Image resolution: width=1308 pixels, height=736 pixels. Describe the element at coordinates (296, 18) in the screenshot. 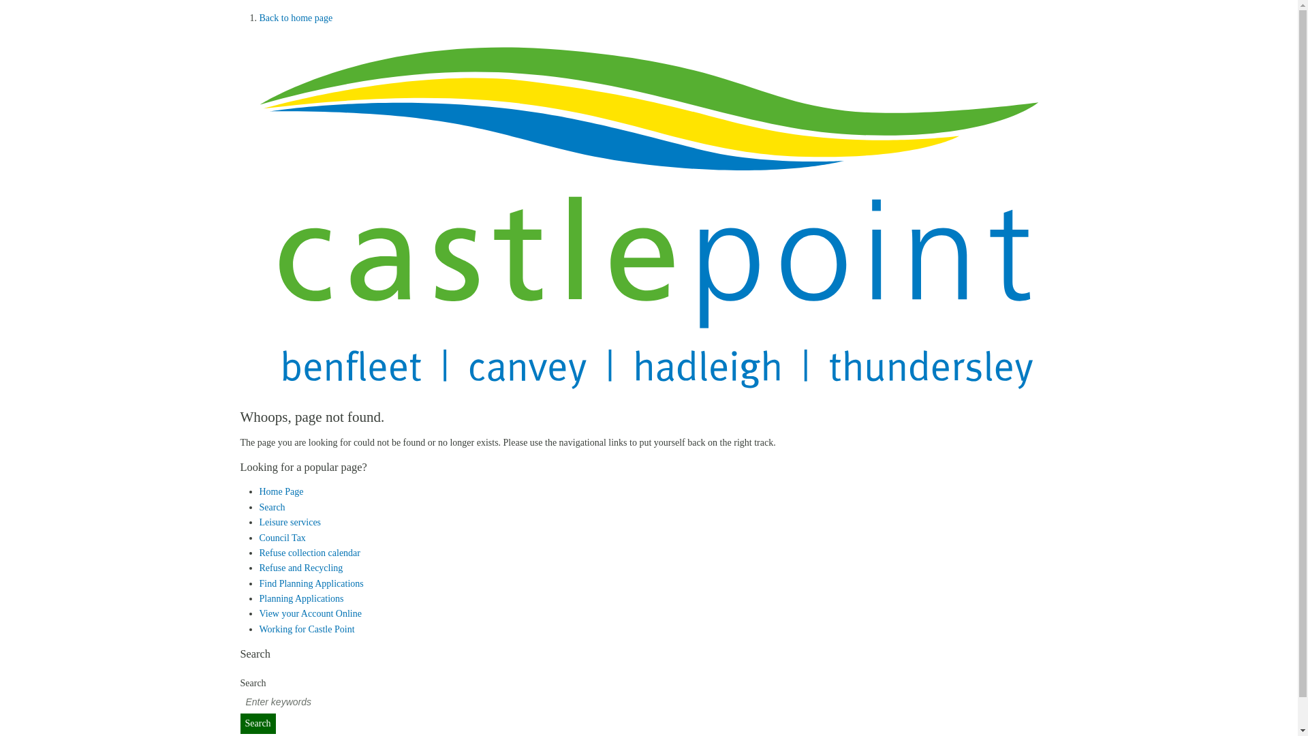

I see `Back to home page` at that location.